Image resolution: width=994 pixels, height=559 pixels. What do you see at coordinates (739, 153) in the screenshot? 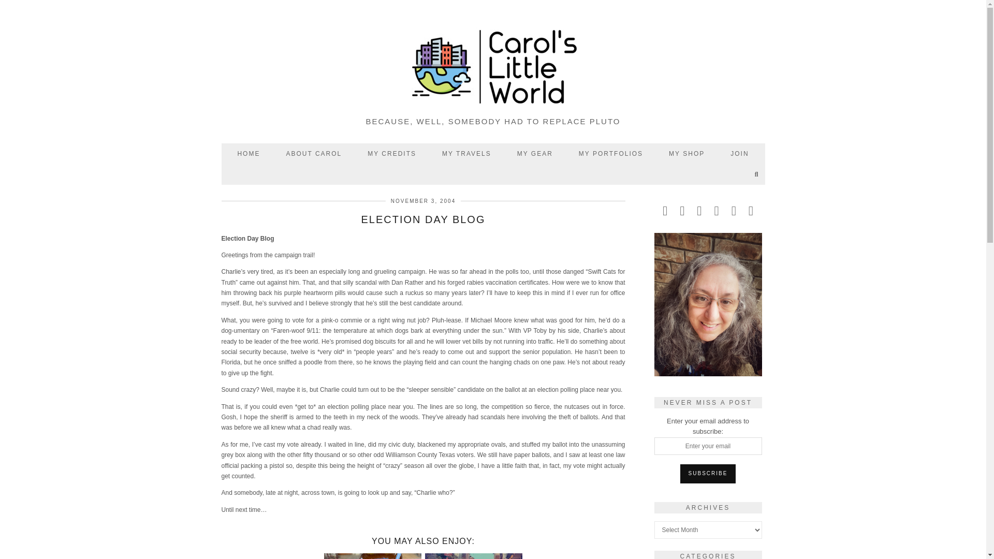
I see `JOIN` at bounding box center [739, 153].